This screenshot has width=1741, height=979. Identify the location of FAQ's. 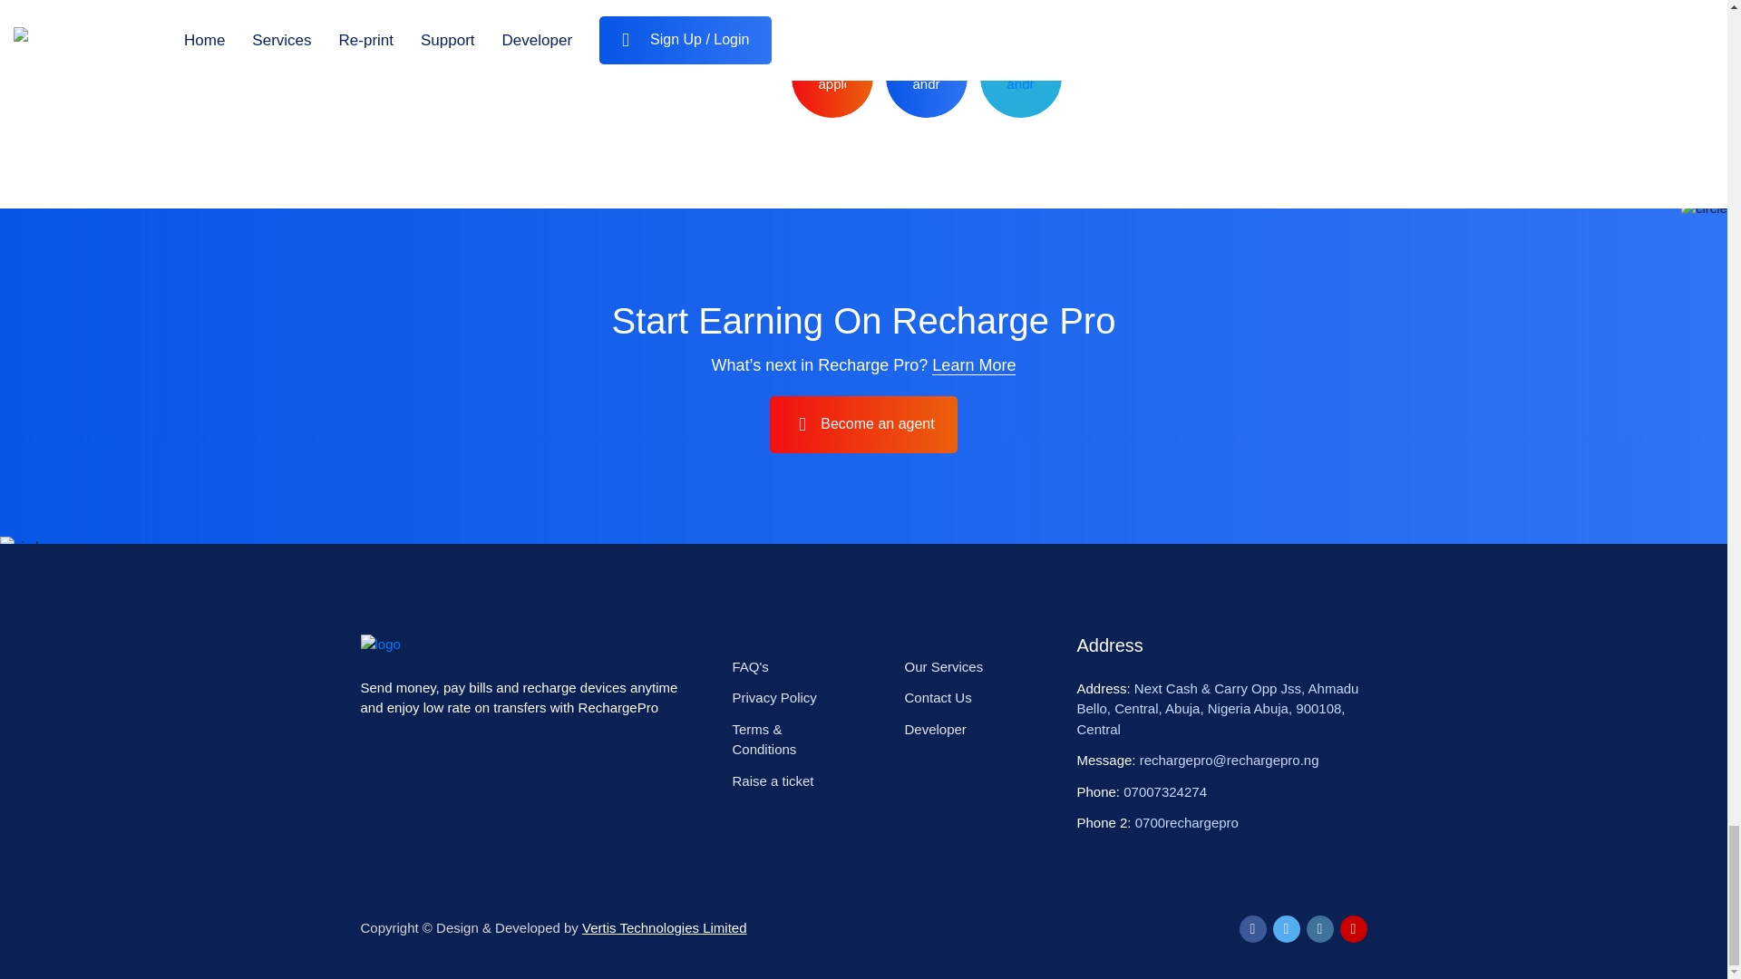
(749, 666).